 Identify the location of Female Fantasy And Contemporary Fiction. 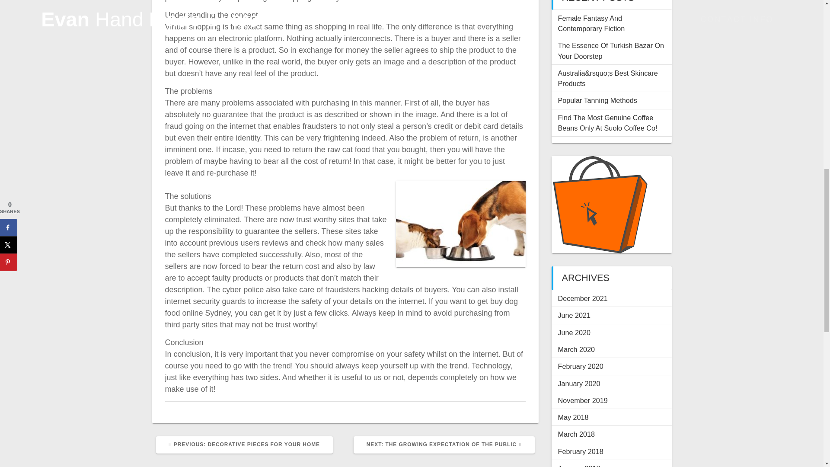
(591, 23).